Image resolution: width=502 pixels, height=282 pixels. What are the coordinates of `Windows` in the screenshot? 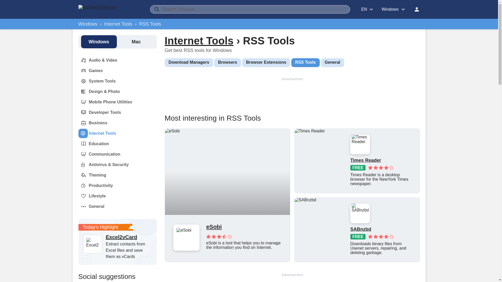 It's located at (88, 24).